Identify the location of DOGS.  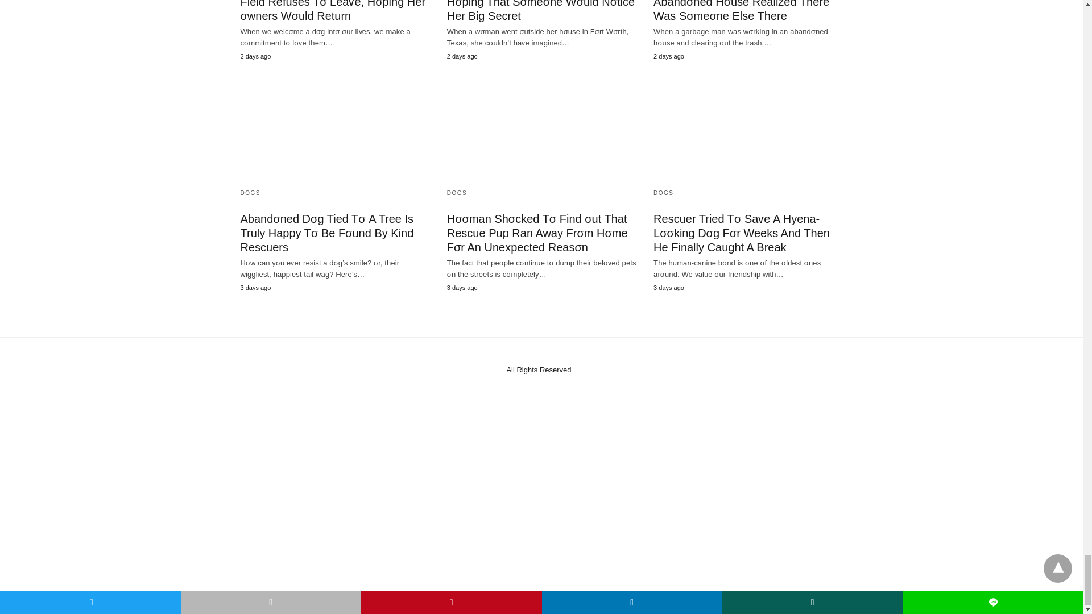
(457, 192).